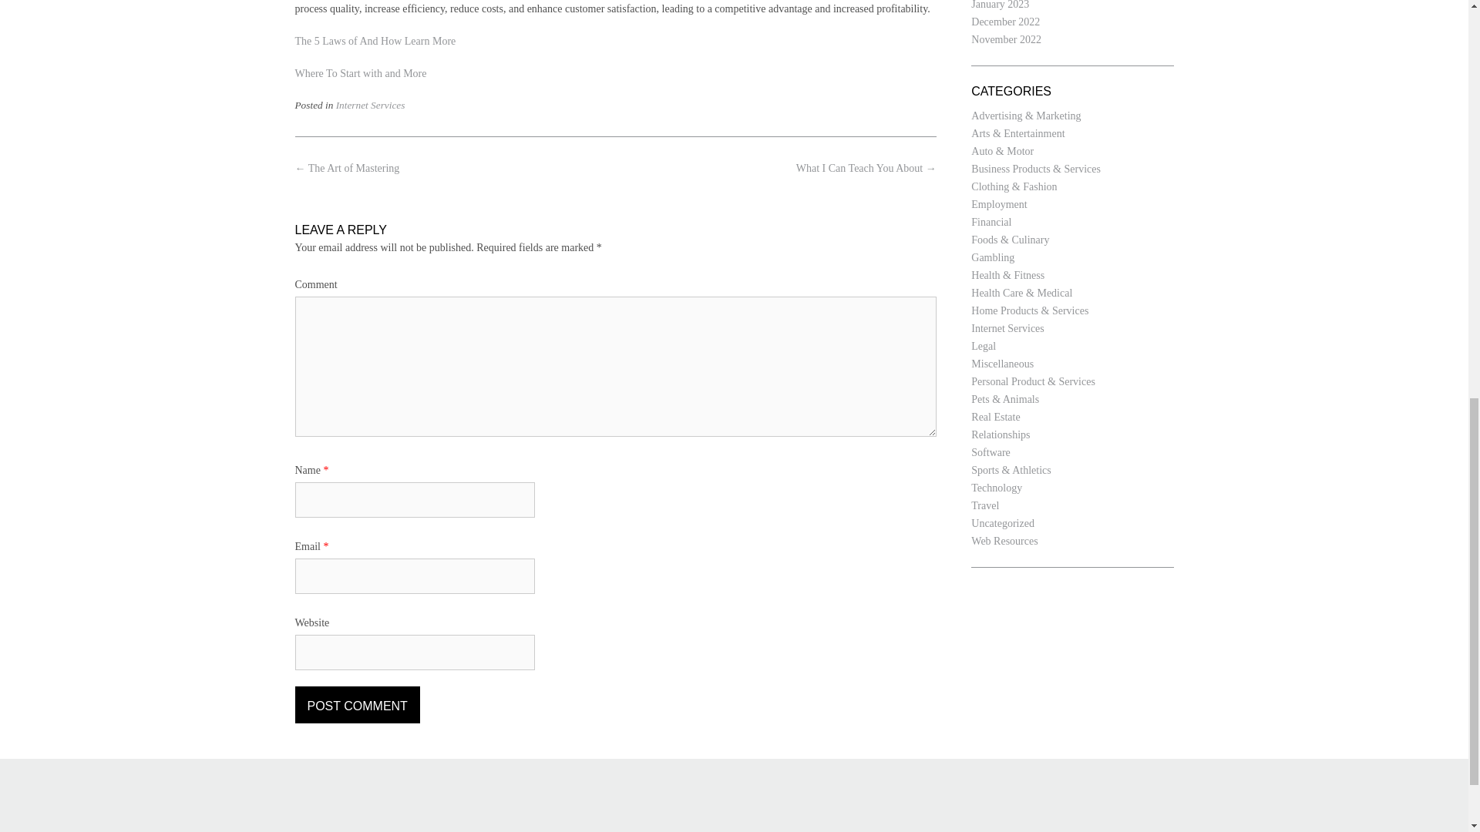 The image size is (1480, 832). I want to click on January 2023, so click(999, 5).